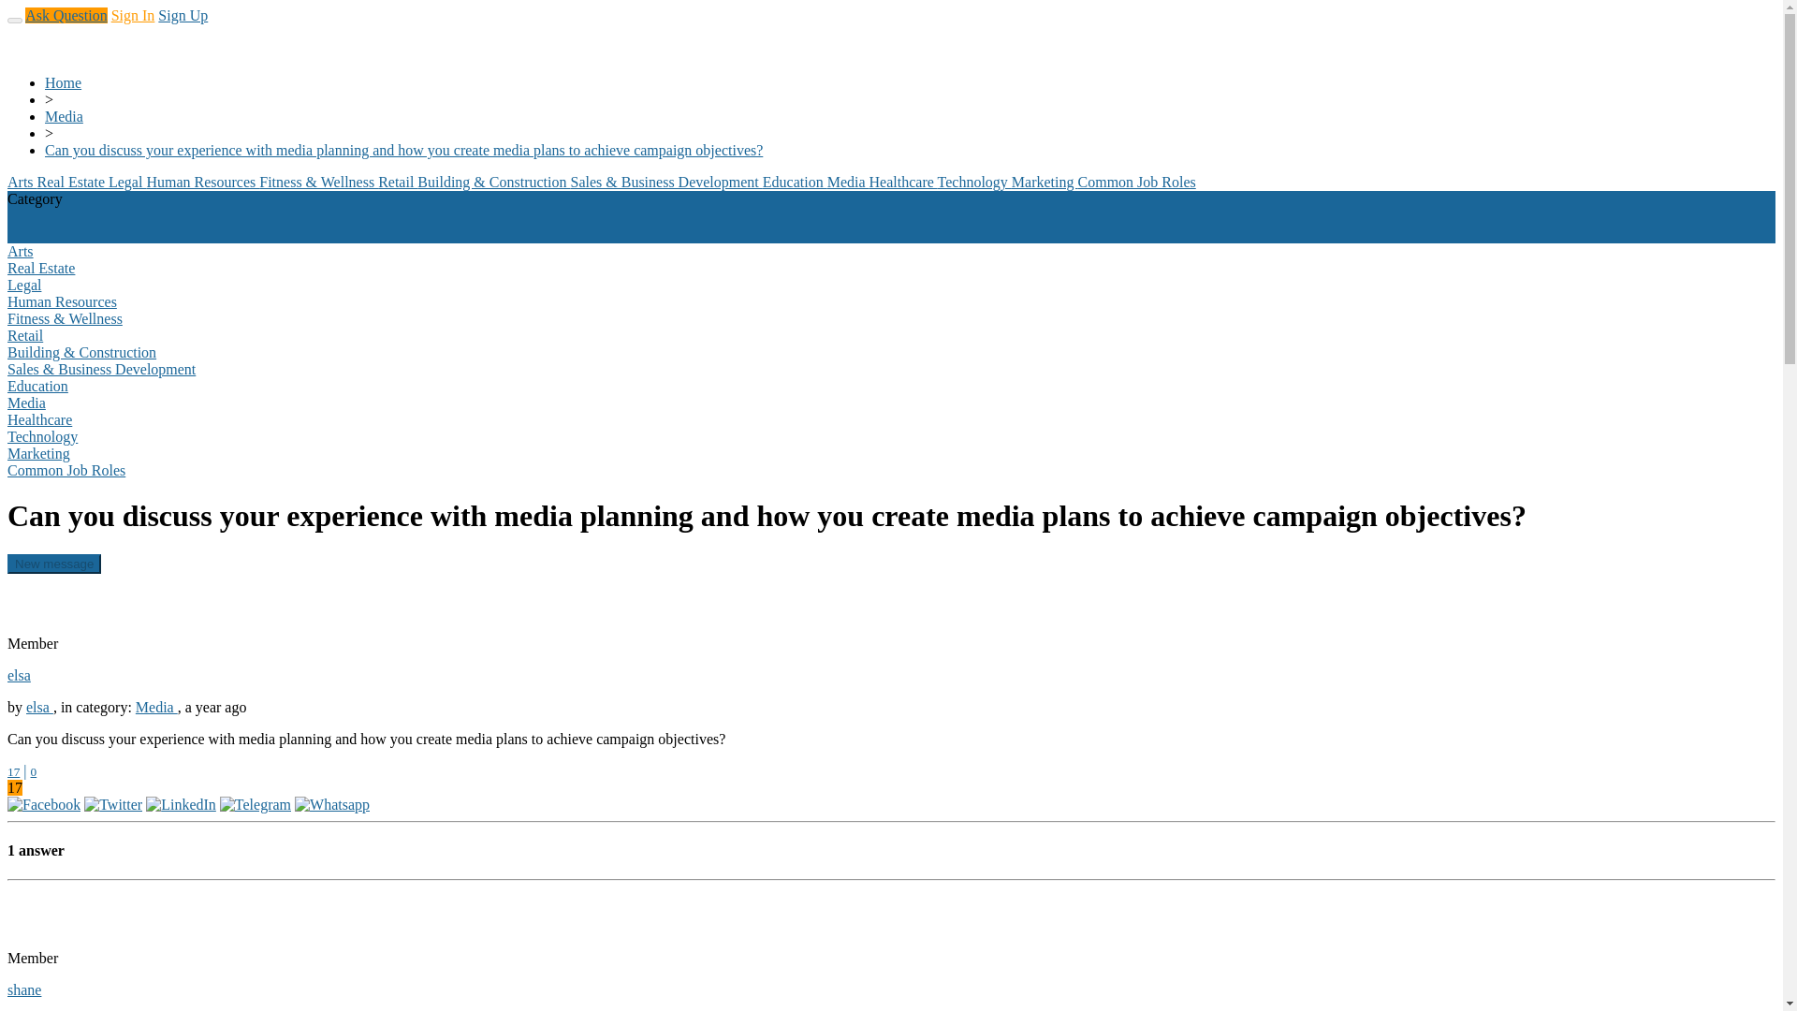 The image size is (1797, 1011). What do you see at coordinates (397, 182) in the screenshot?
I see `Retail` at bounding box center [397, 182].